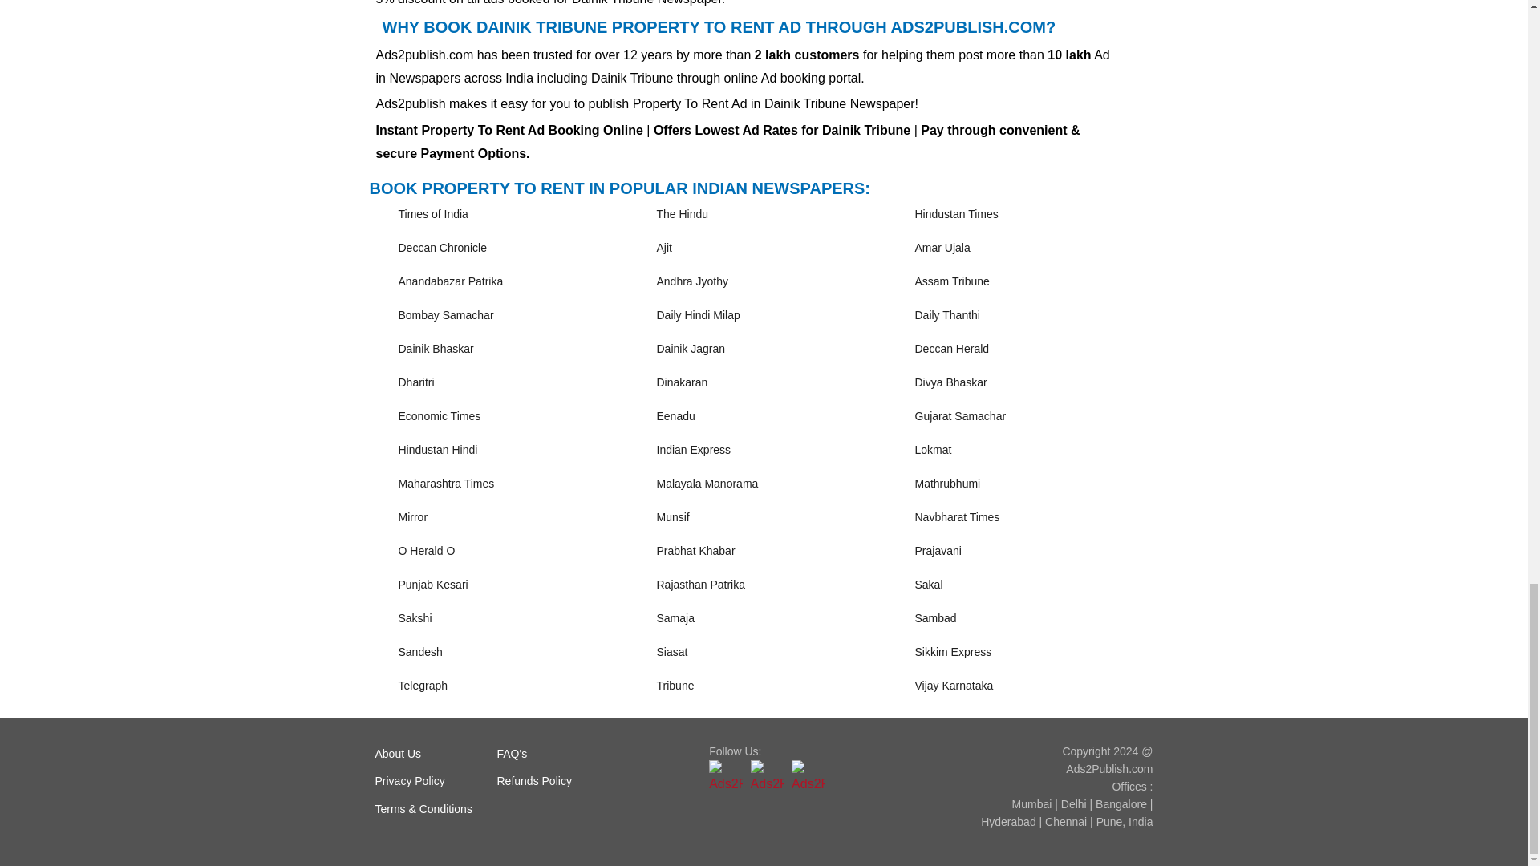 This screenshot has height=866, width=1540. I want to click on Times of India Property To Rent Ad, so click(432, 214).